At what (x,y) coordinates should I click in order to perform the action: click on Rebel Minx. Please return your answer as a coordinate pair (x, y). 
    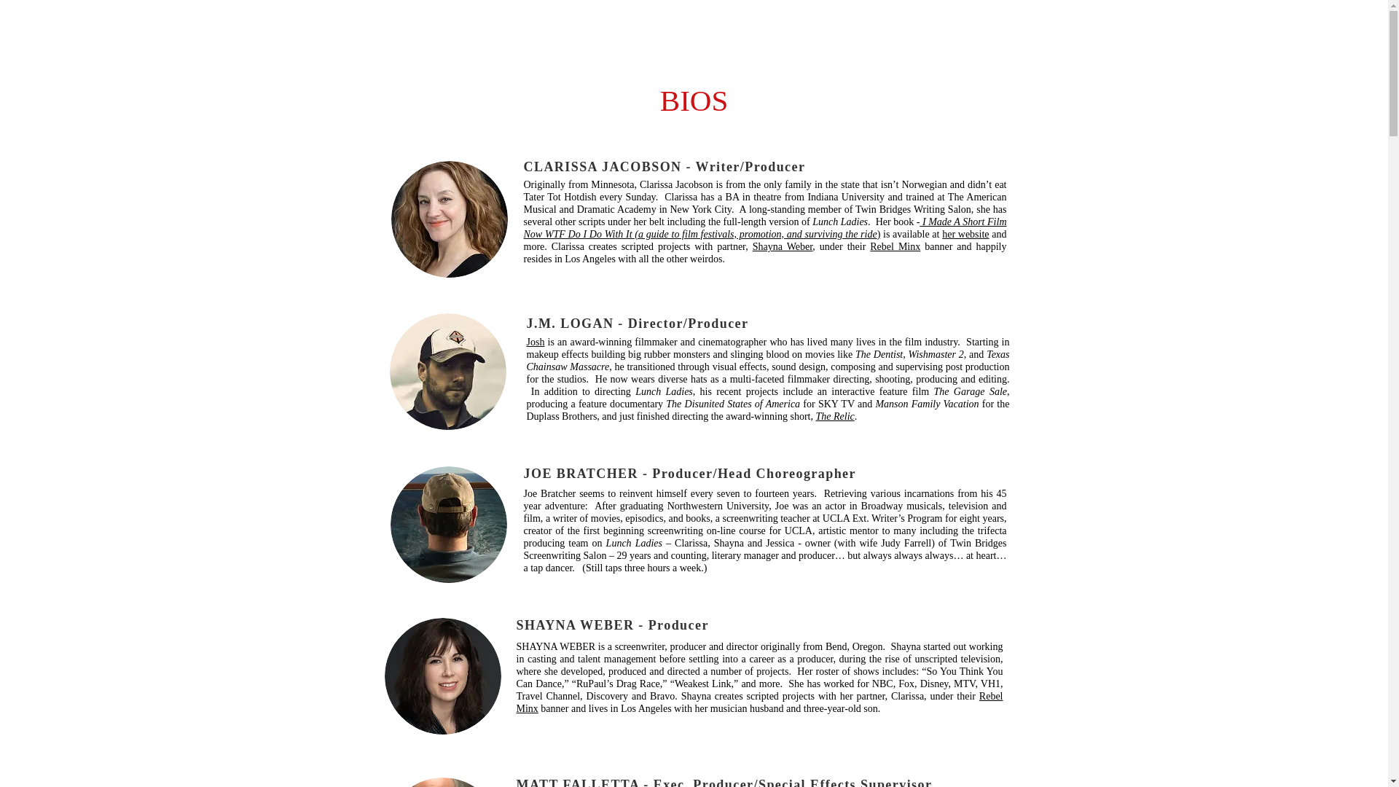
    Looking at the image, I should click on (759, 702).